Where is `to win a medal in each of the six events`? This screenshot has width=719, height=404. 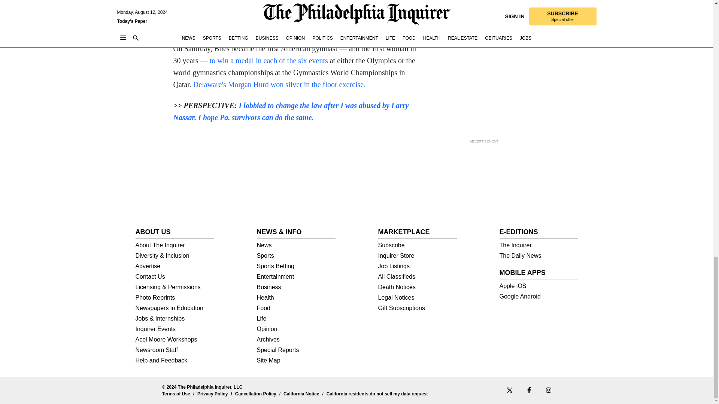
to win a medal in each of the six events is located at coordinates (269, 61).